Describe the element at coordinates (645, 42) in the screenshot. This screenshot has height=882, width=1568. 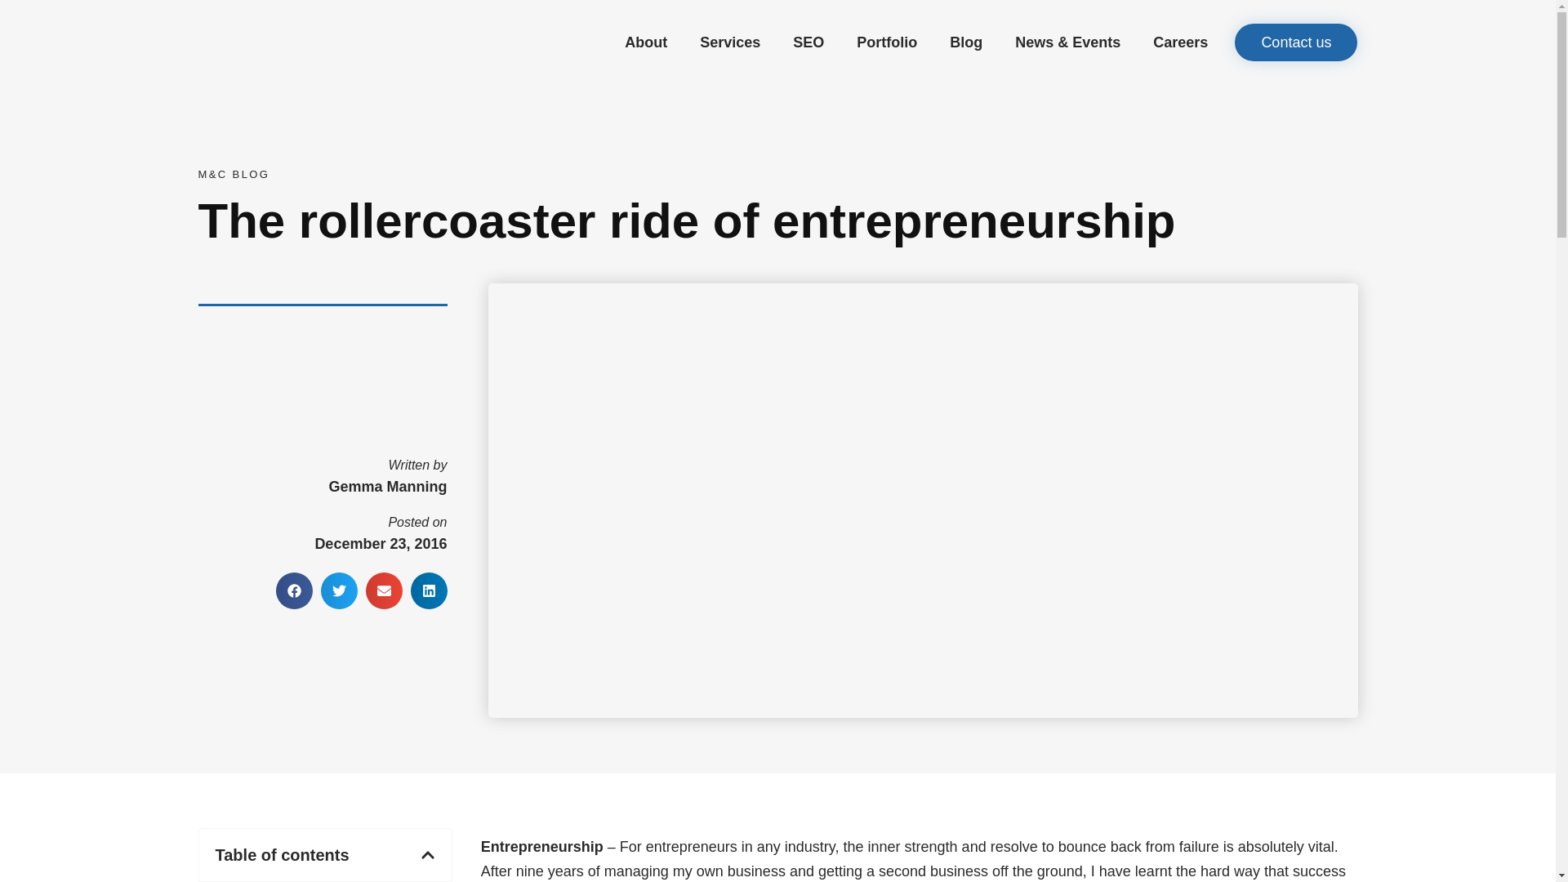
I see `About` at that location.